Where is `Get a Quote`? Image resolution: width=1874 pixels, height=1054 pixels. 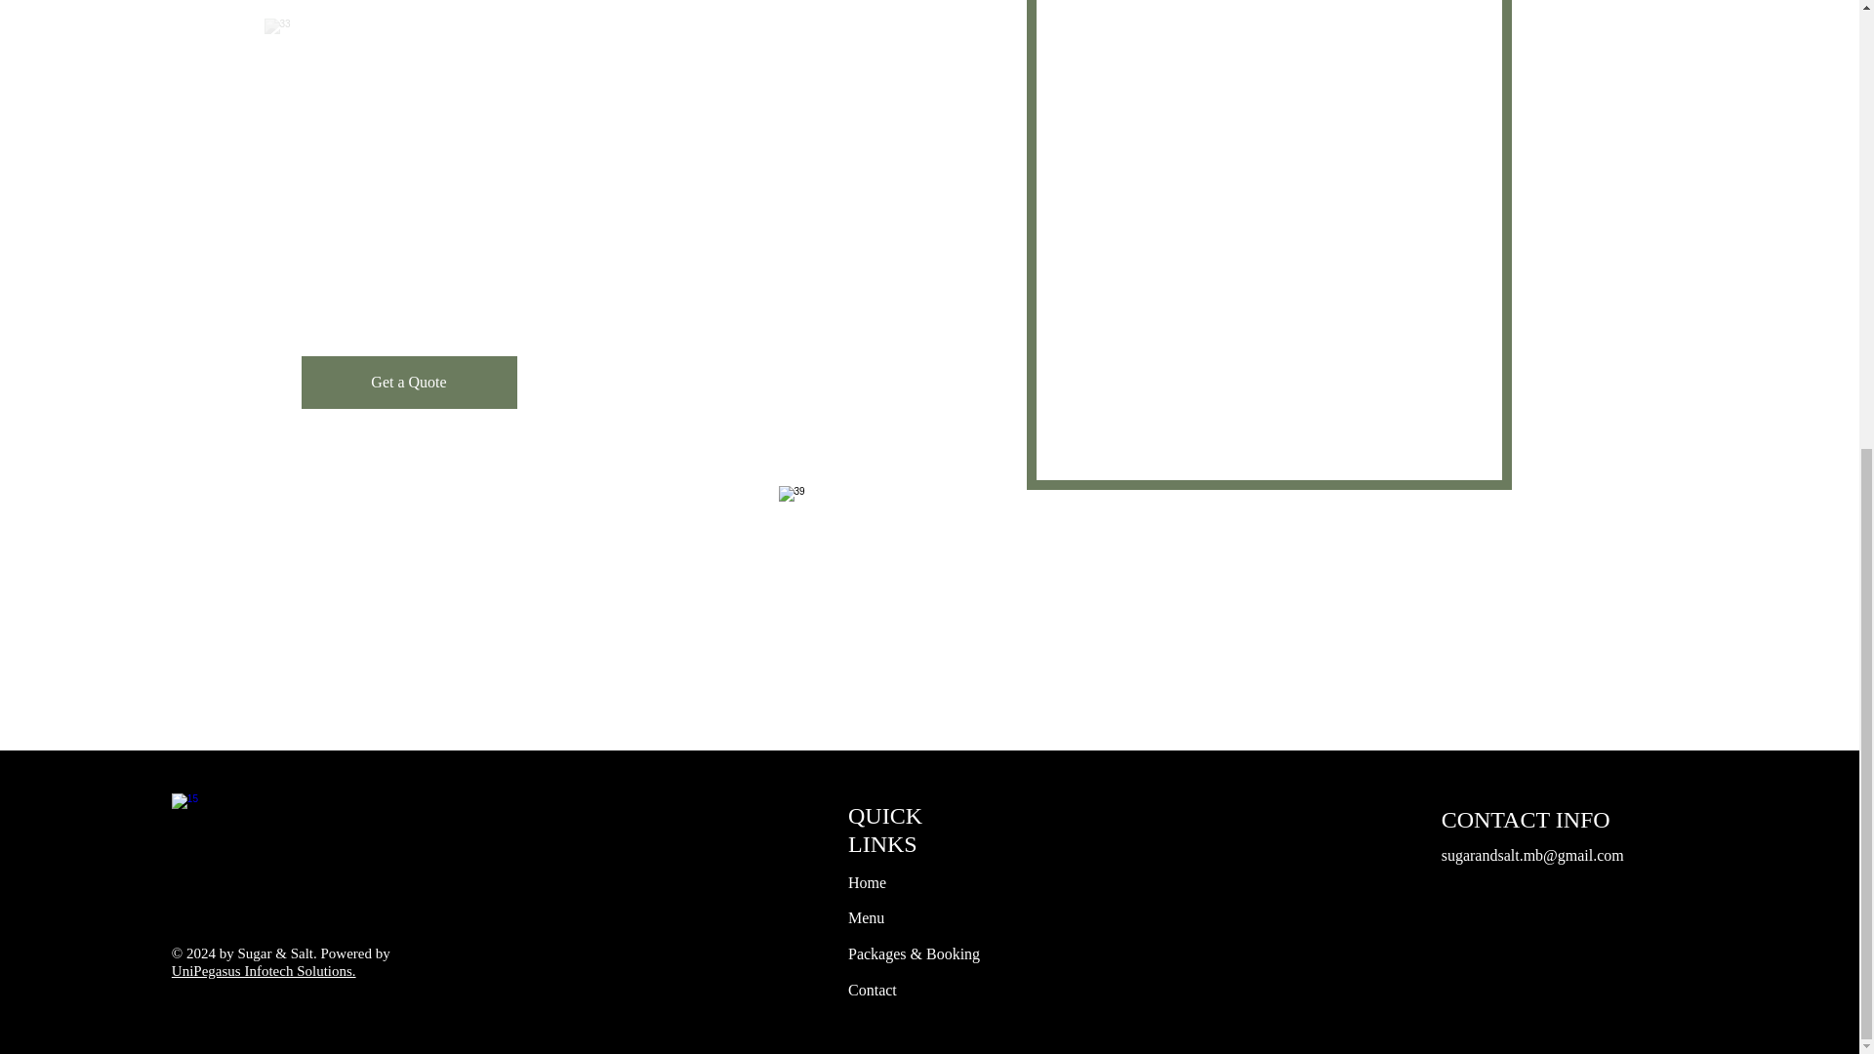
Get a Quote is located at coordinates (408, 383).